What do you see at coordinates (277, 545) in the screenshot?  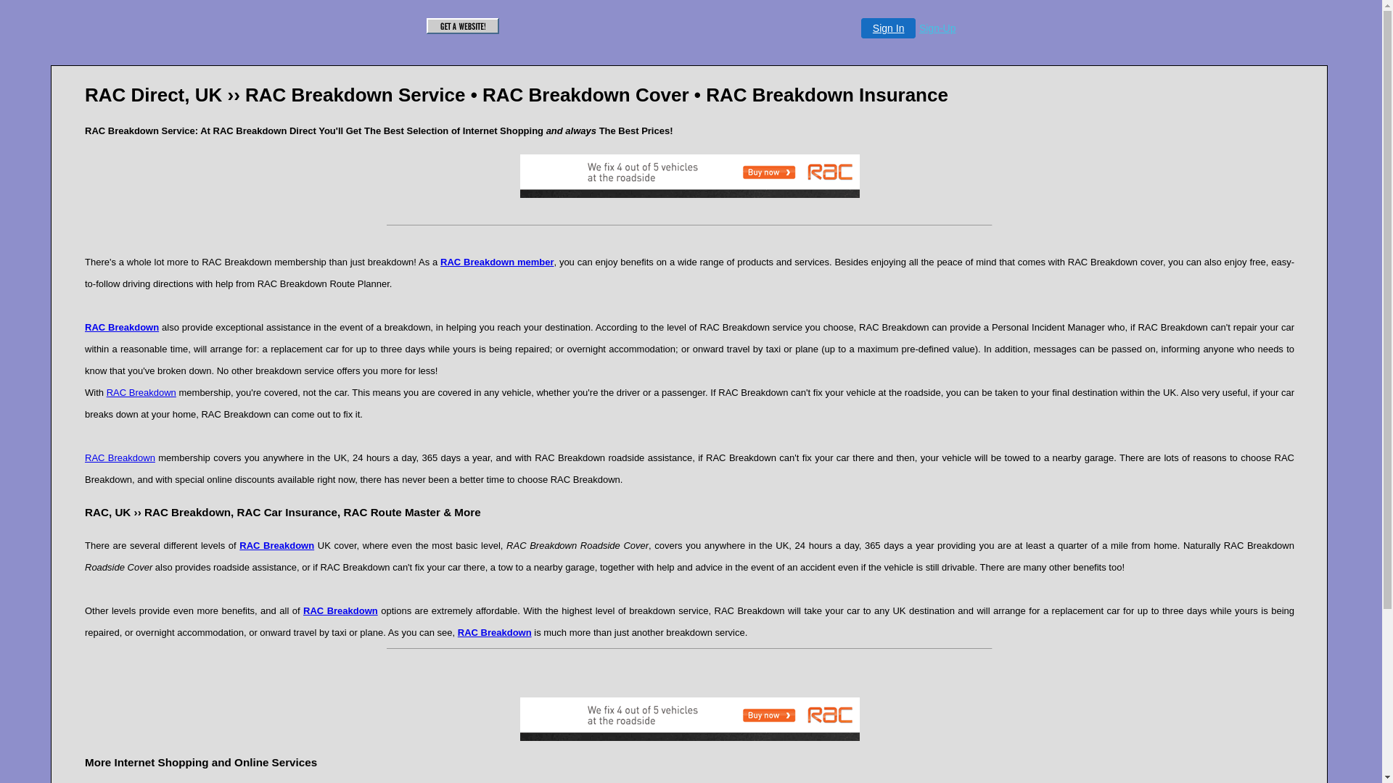 I see `RAC Breakdown` at bounding box center [277, 545].